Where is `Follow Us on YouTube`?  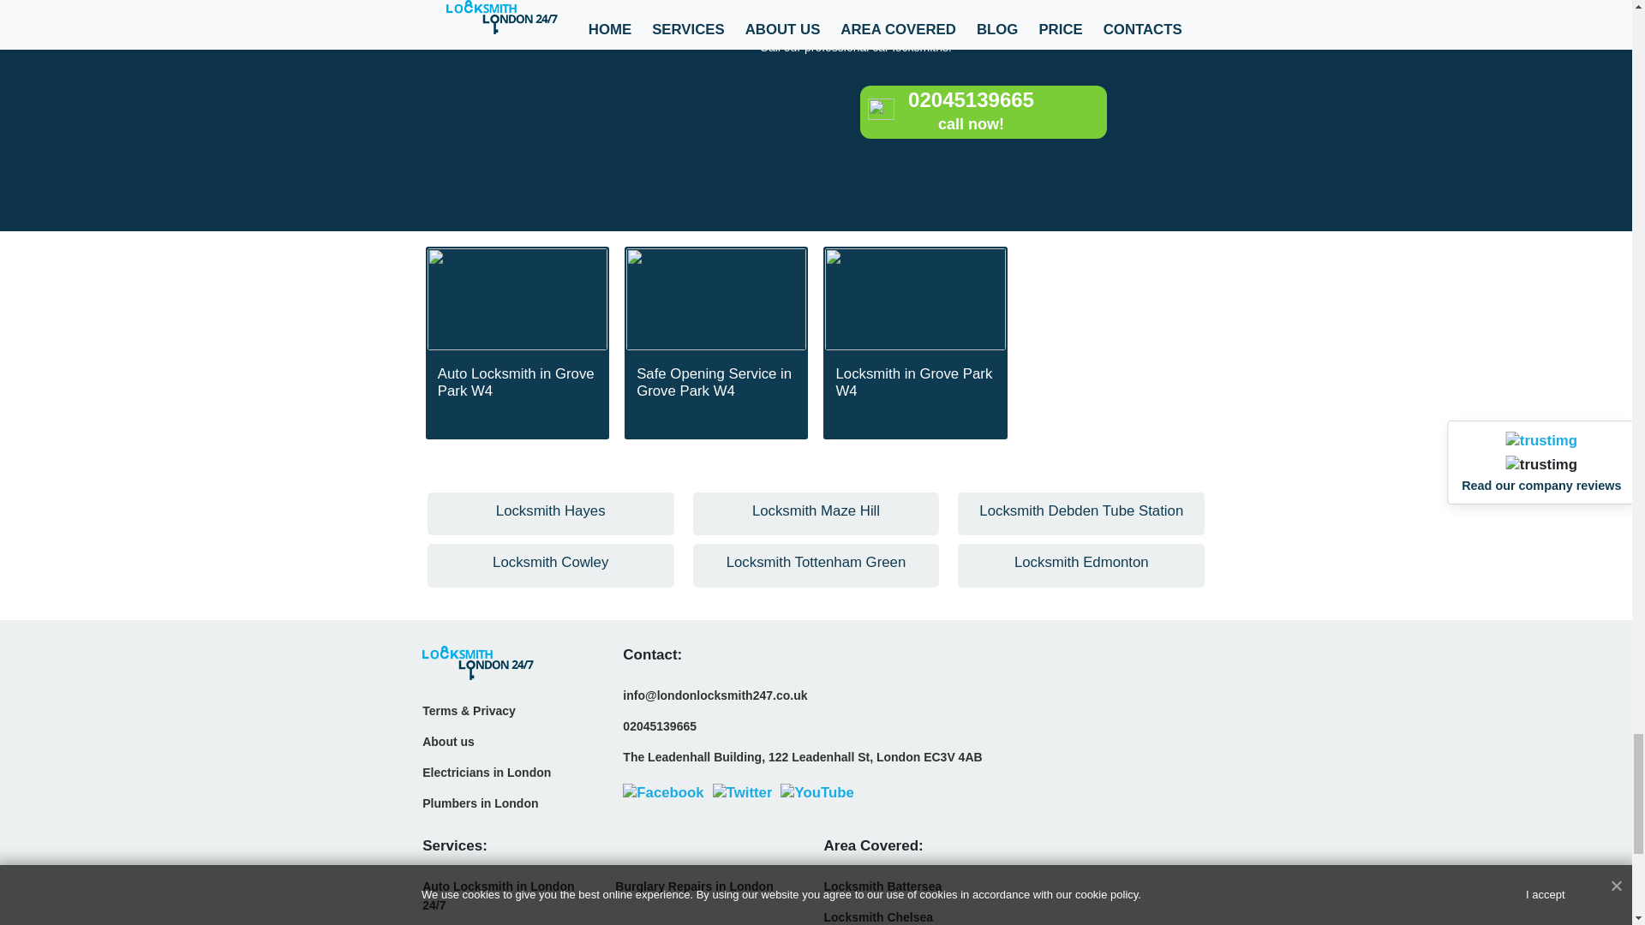 Follow Us on YouTube is located at coordinates (817, 792).